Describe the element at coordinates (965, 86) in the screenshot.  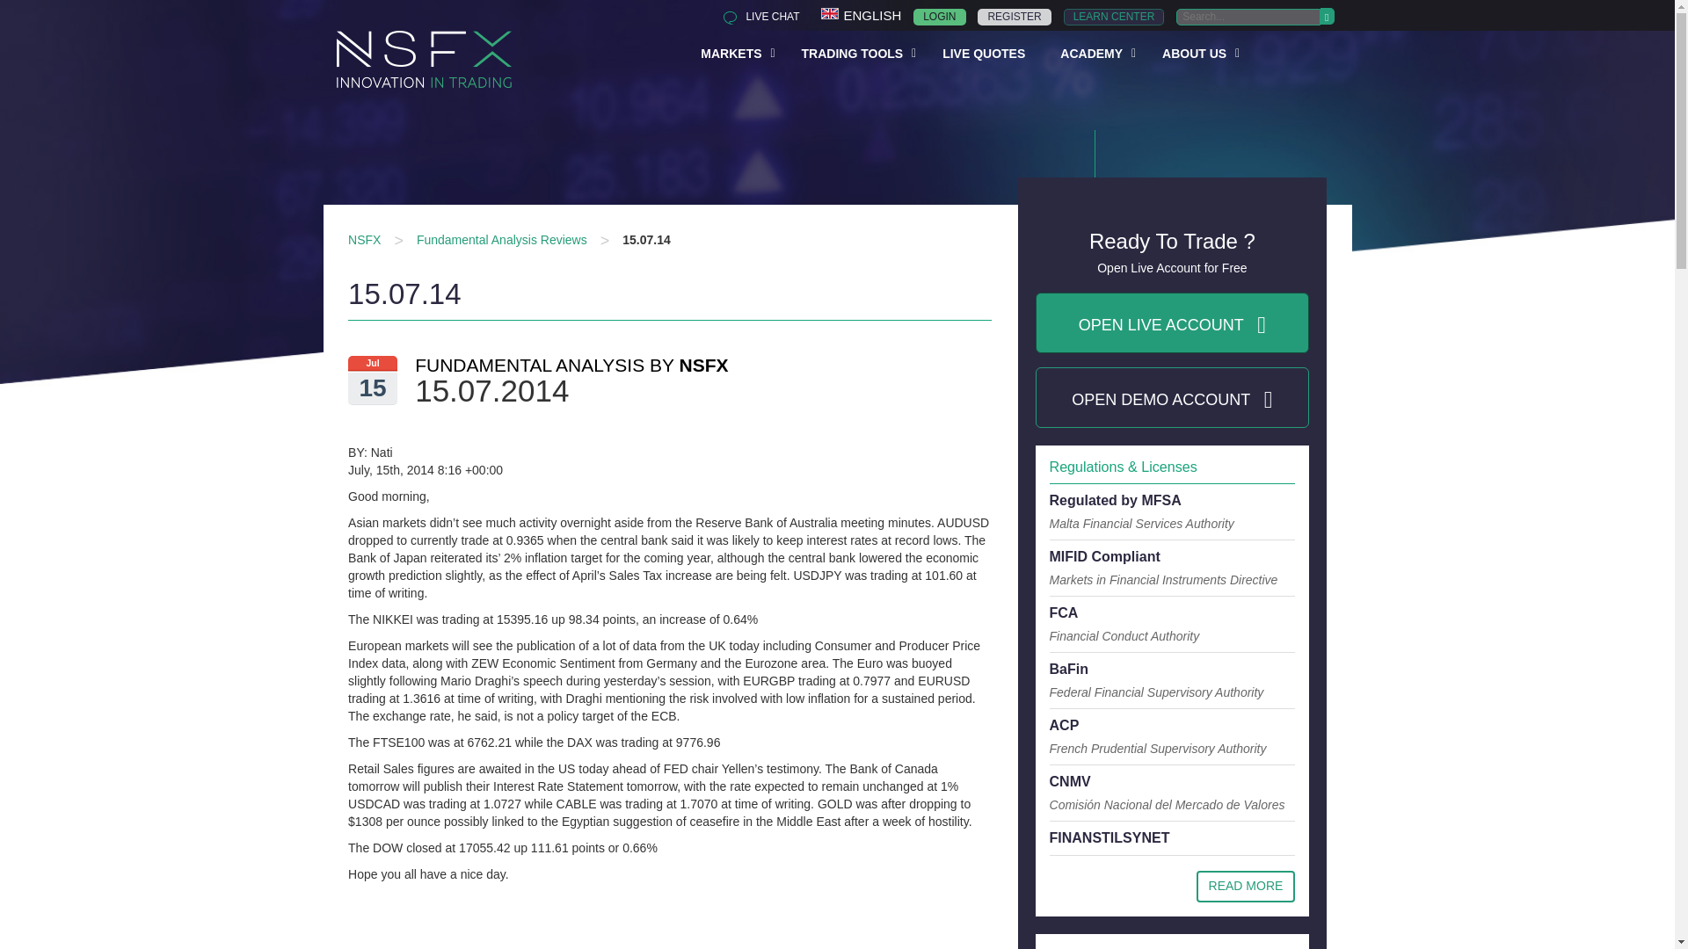
I see `LEARN CENTER` at that location.